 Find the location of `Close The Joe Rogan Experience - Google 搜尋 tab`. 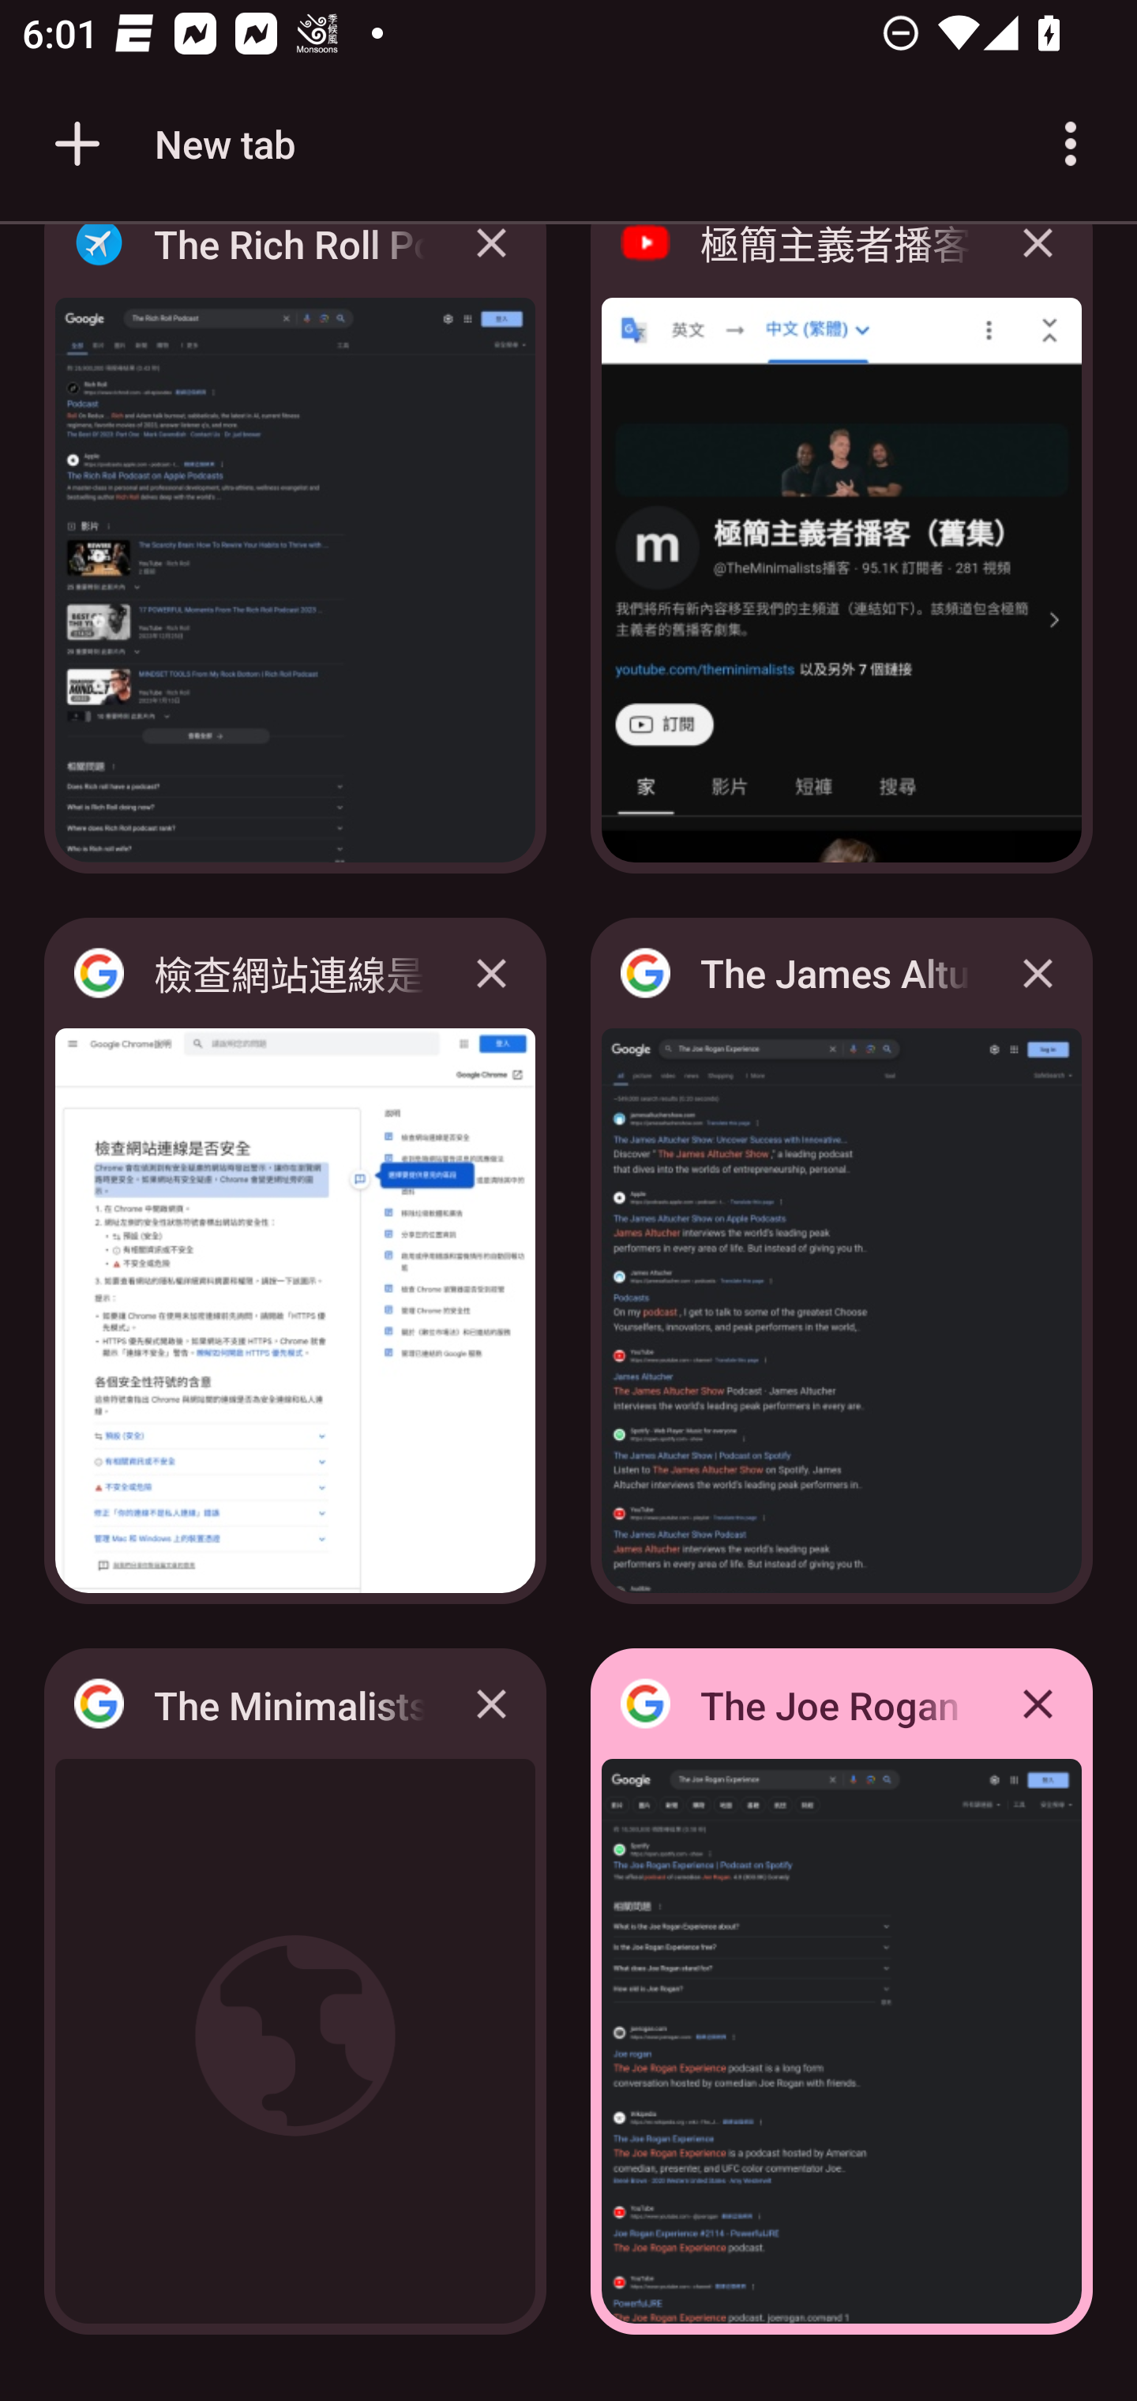

Close The Joe Rogan Experience - Google 搜尋 tab is located at coordinates (1038, 1703).